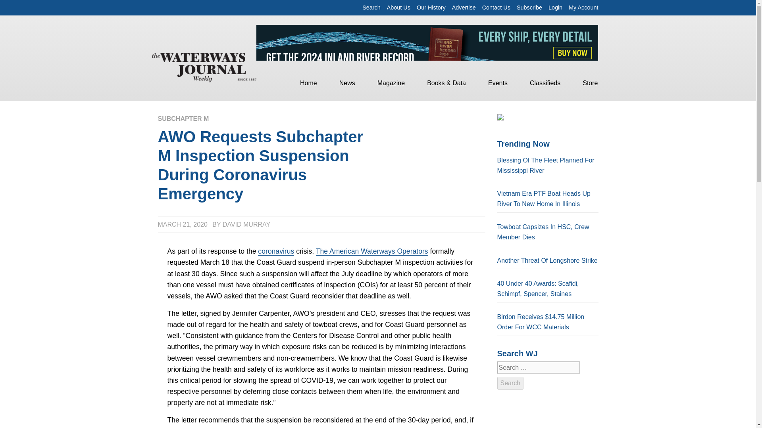  I want to click on Magazine, so click(391, 83).